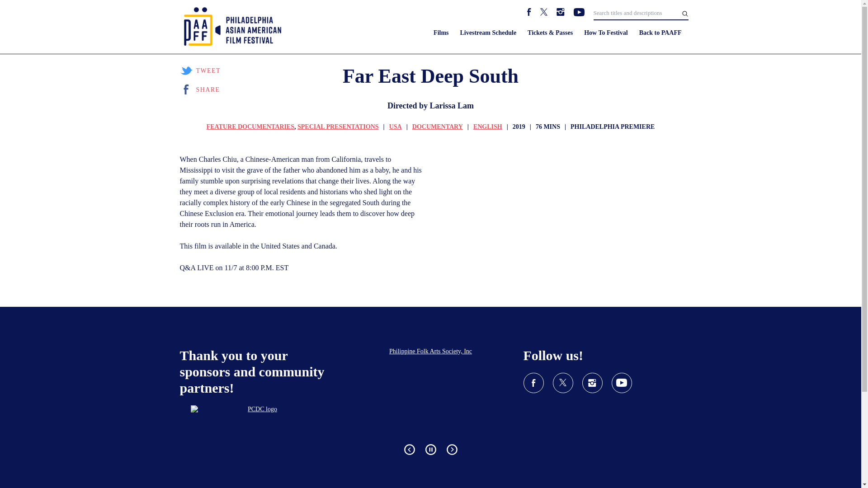  Describe the element at coordinates (488, 33) in the screenshot. I see `Livestream Schedule` at that location.